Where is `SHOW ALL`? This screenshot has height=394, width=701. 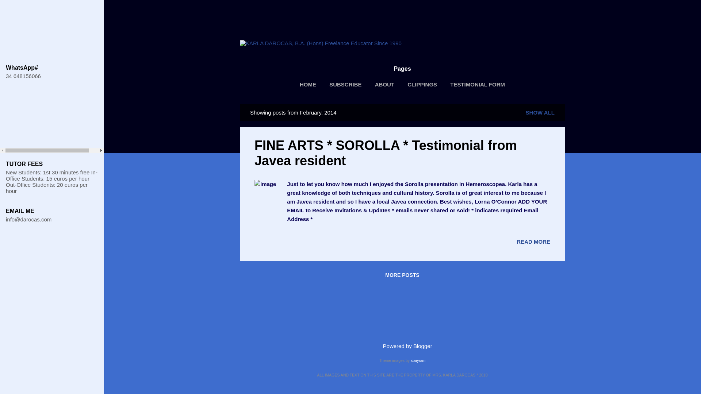 SHOW ALL is located at coordinates (540, 112).